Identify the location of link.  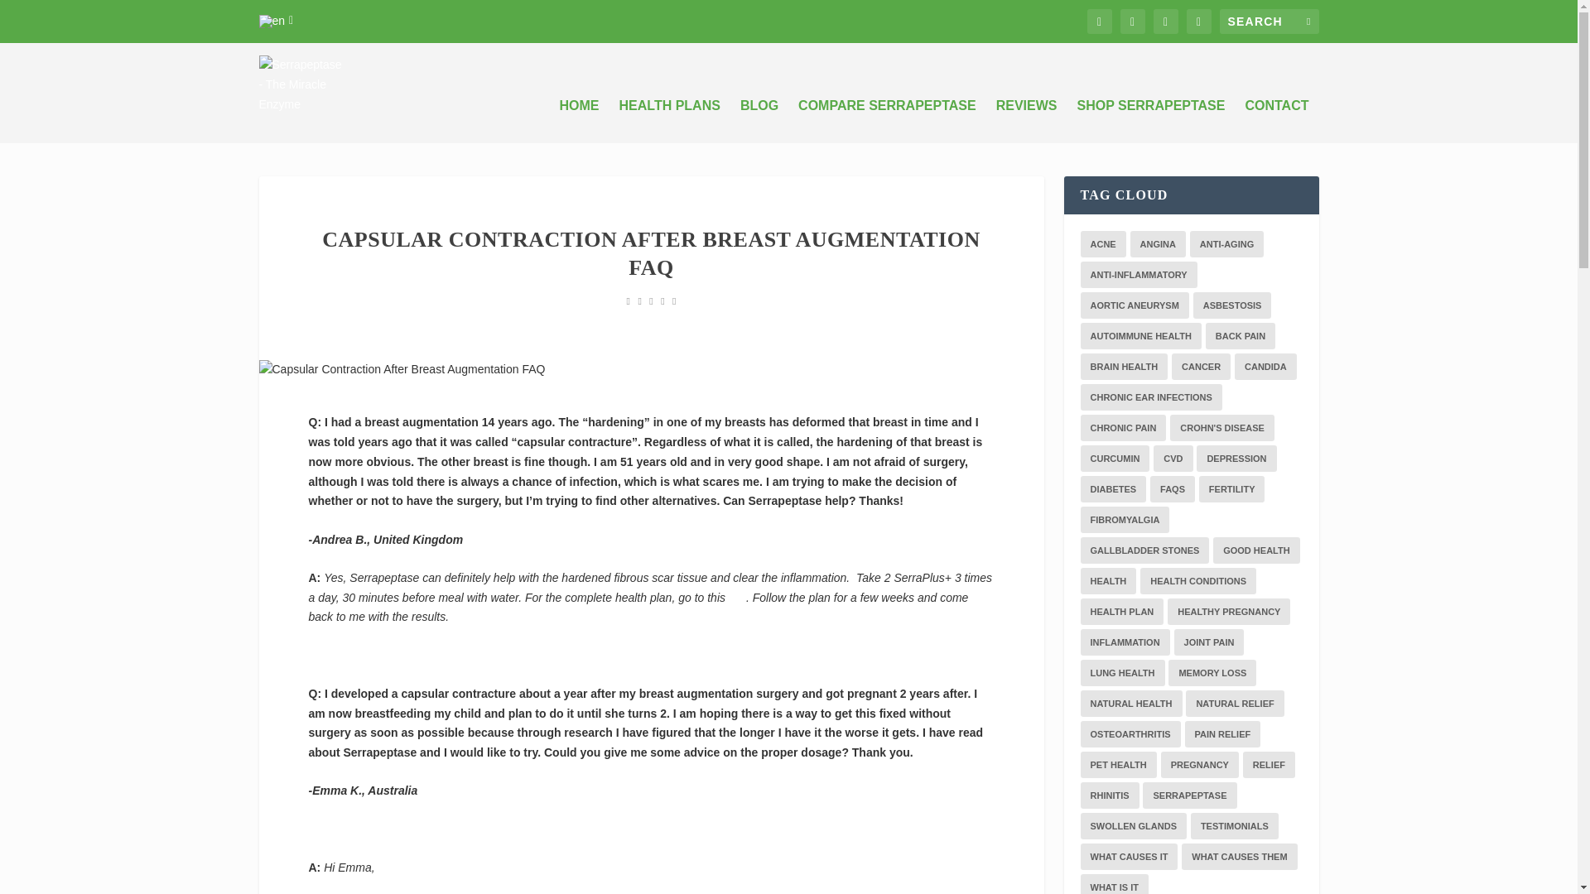
(737, 598).